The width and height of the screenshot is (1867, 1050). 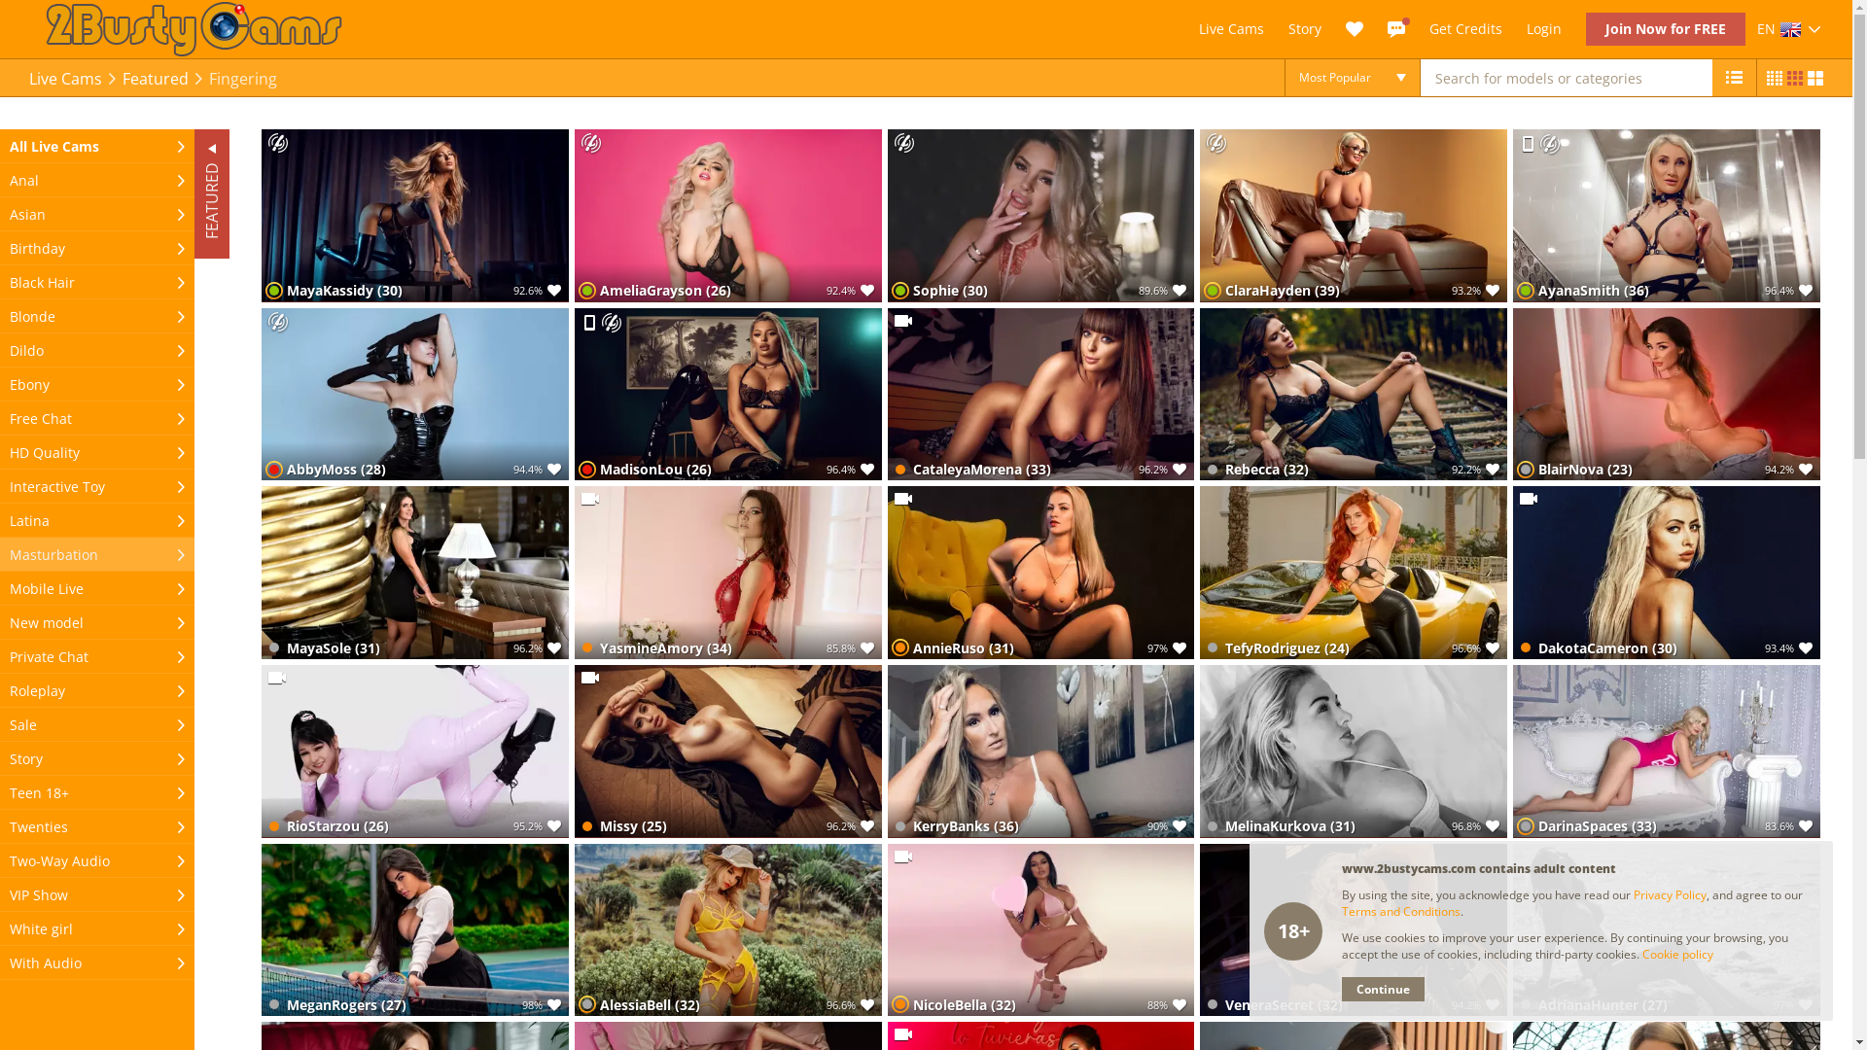 I want to click on AlessiaBell (32)
96.6%, so click(x=728, y=930).